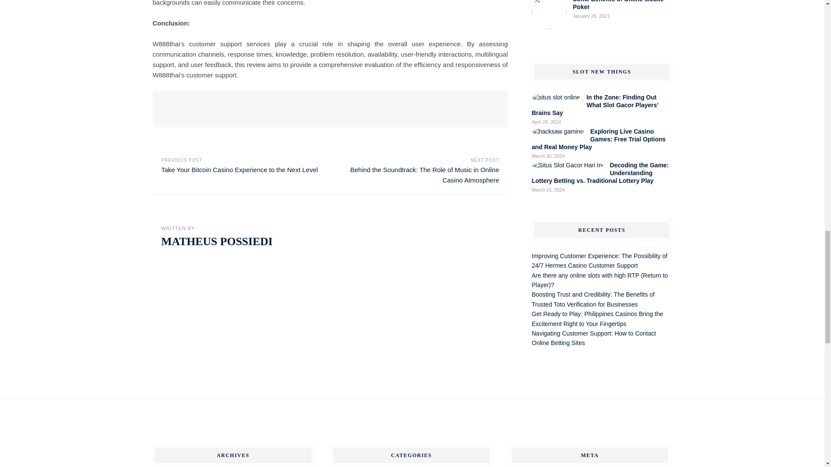  I want to click on Take Your Bitcoin Casino Experience to the Next Level, so click(239, 170).